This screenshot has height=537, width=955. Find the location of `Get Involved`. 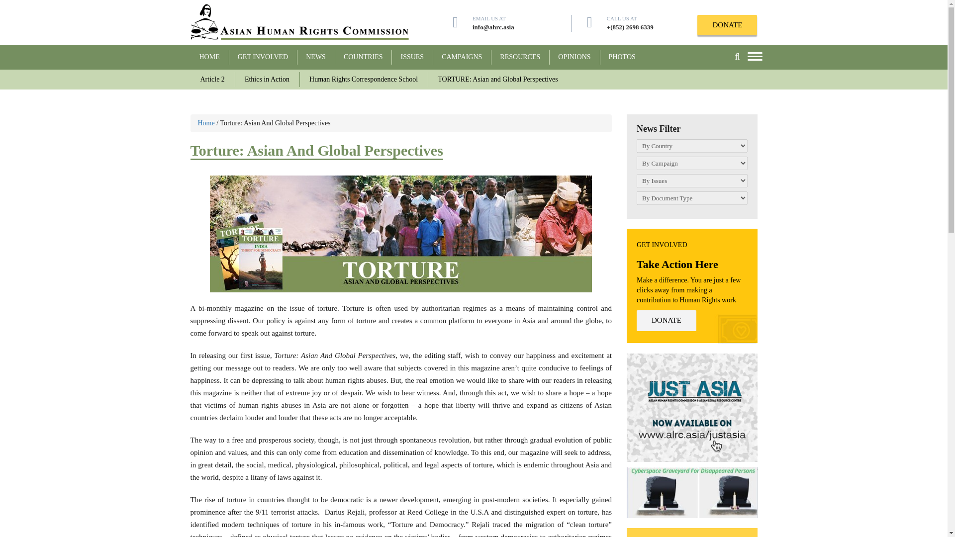

Get Involved is located at coordinates (263, 60).